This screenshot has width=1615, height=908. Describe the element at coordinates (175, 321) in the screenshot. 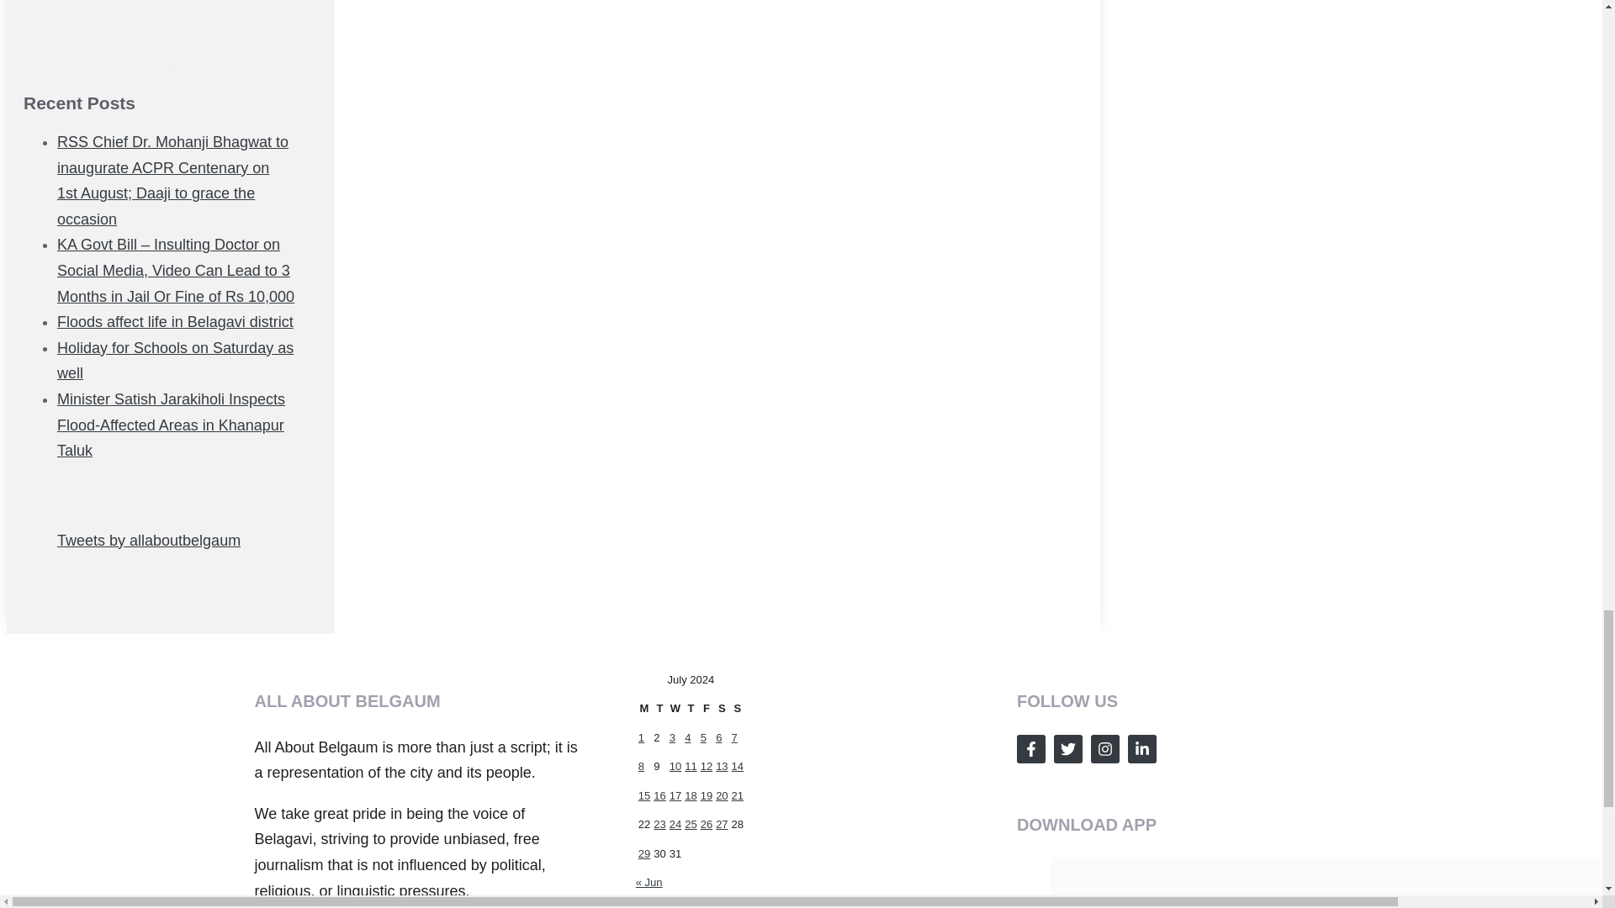

I see `Floods affect life in Belagavi district` at that location.